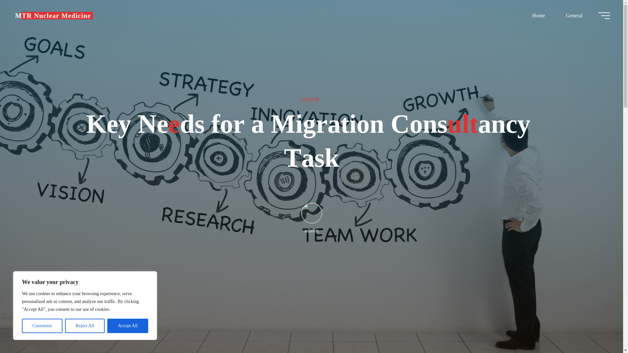 The height and width of the screenshot is (353, 628). Describe the element at coordinates (85, 326) in the screenshot. I see `Reject All` at that location.